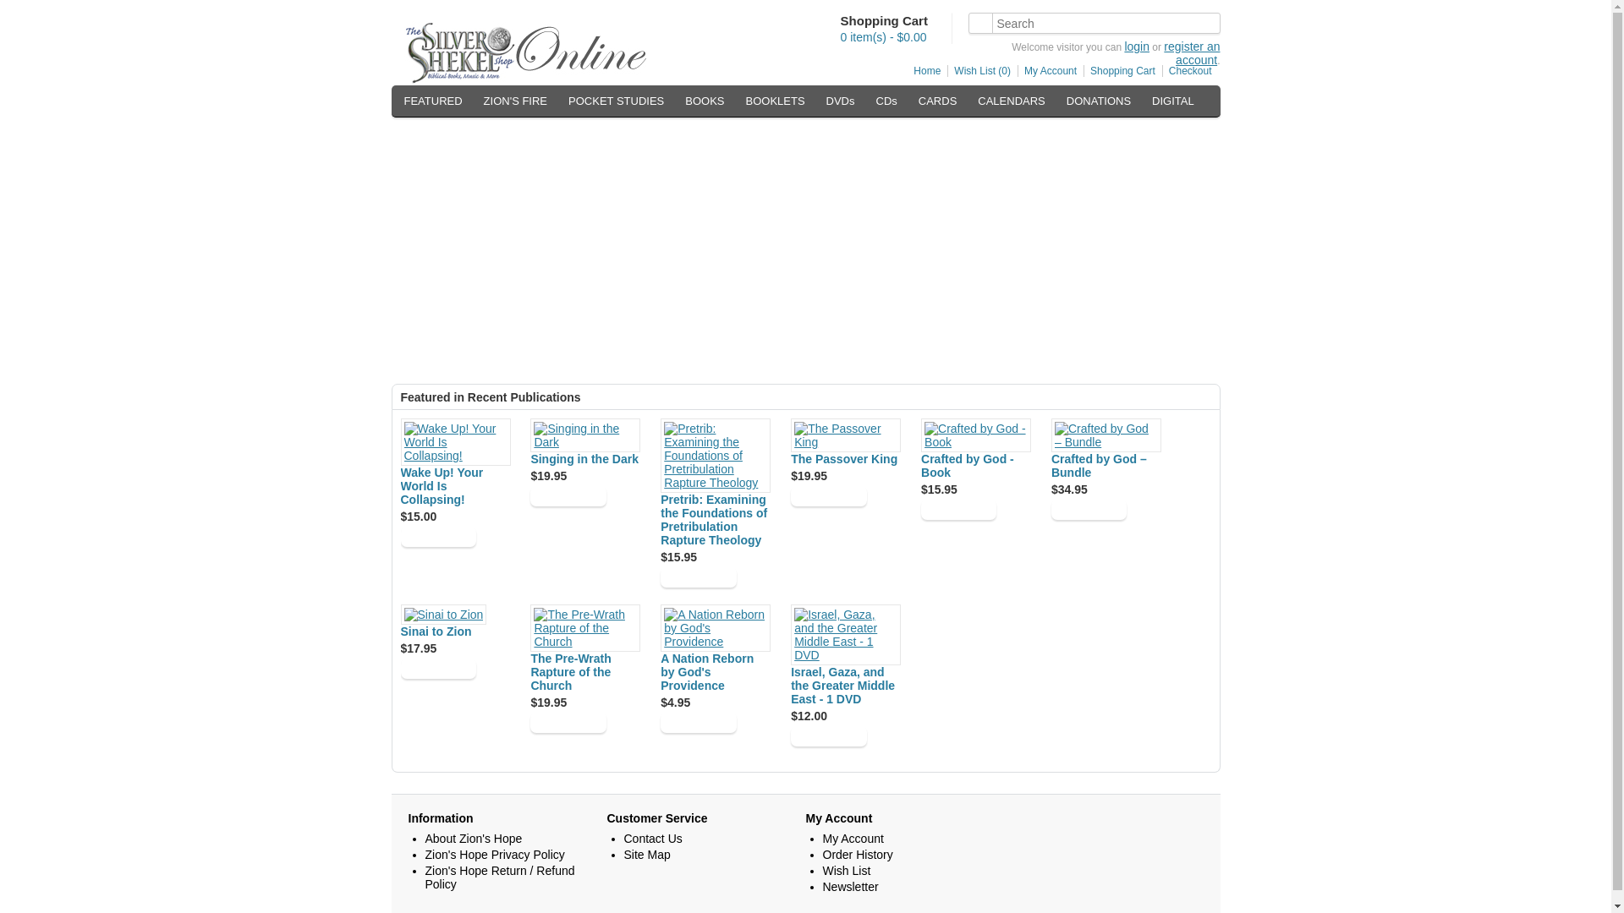 This screenshot has height=913, width=1624. I want to click on BOOKS, so click(704, 101).